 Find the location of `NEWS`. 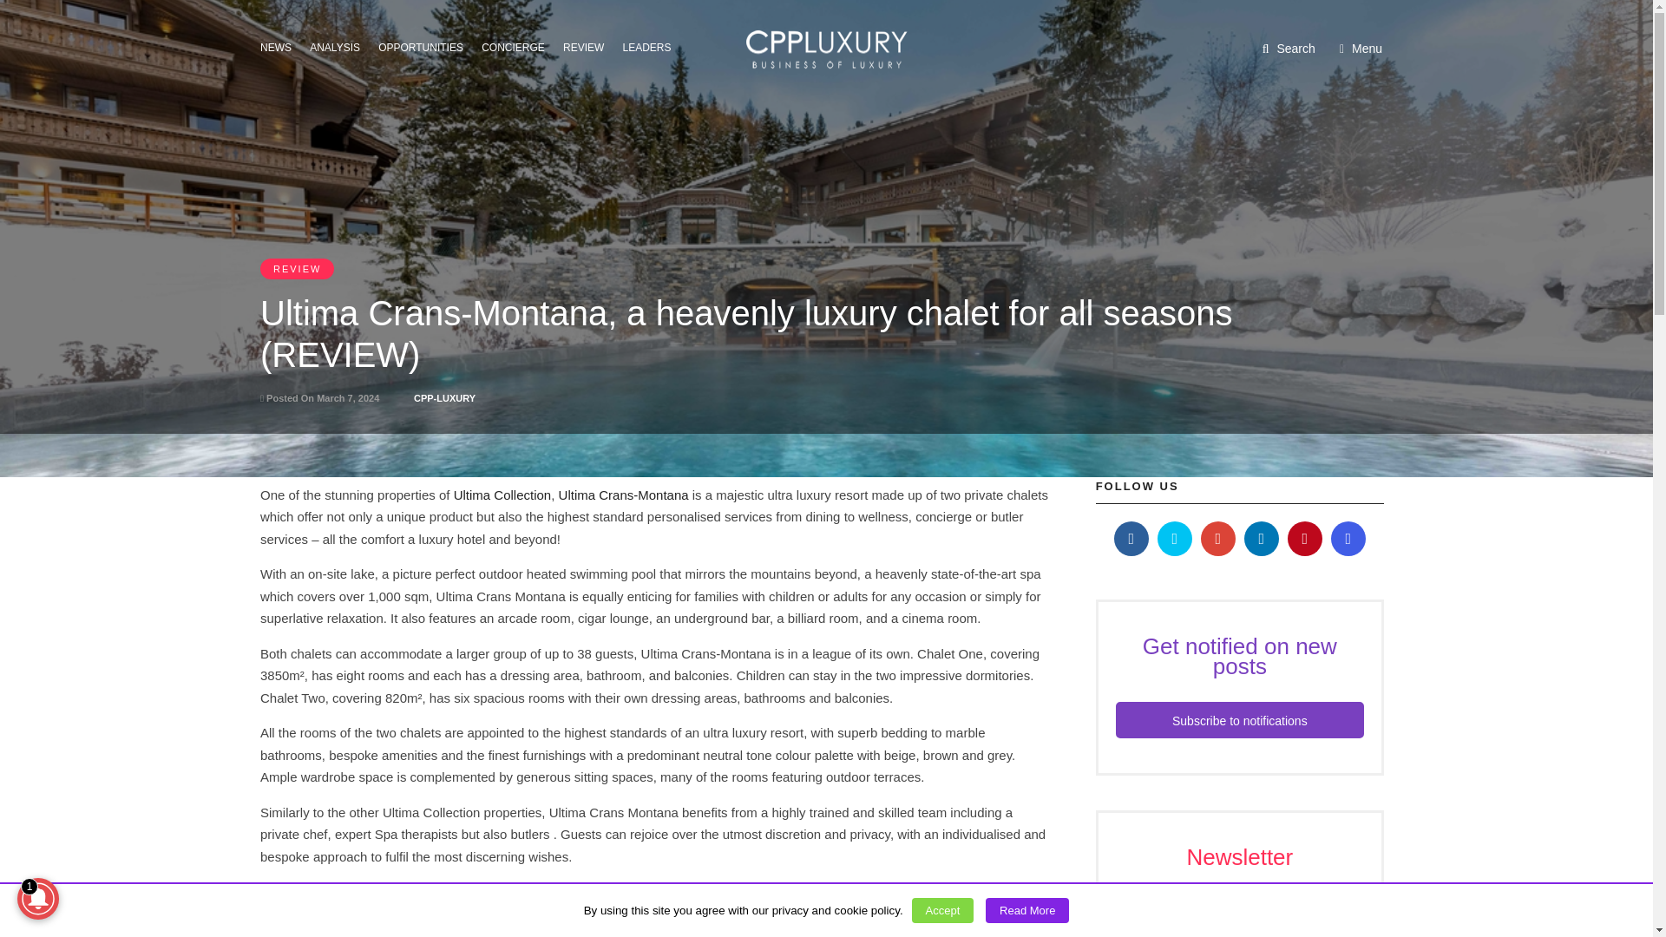

NEWS is located at coordinates (280, 46).